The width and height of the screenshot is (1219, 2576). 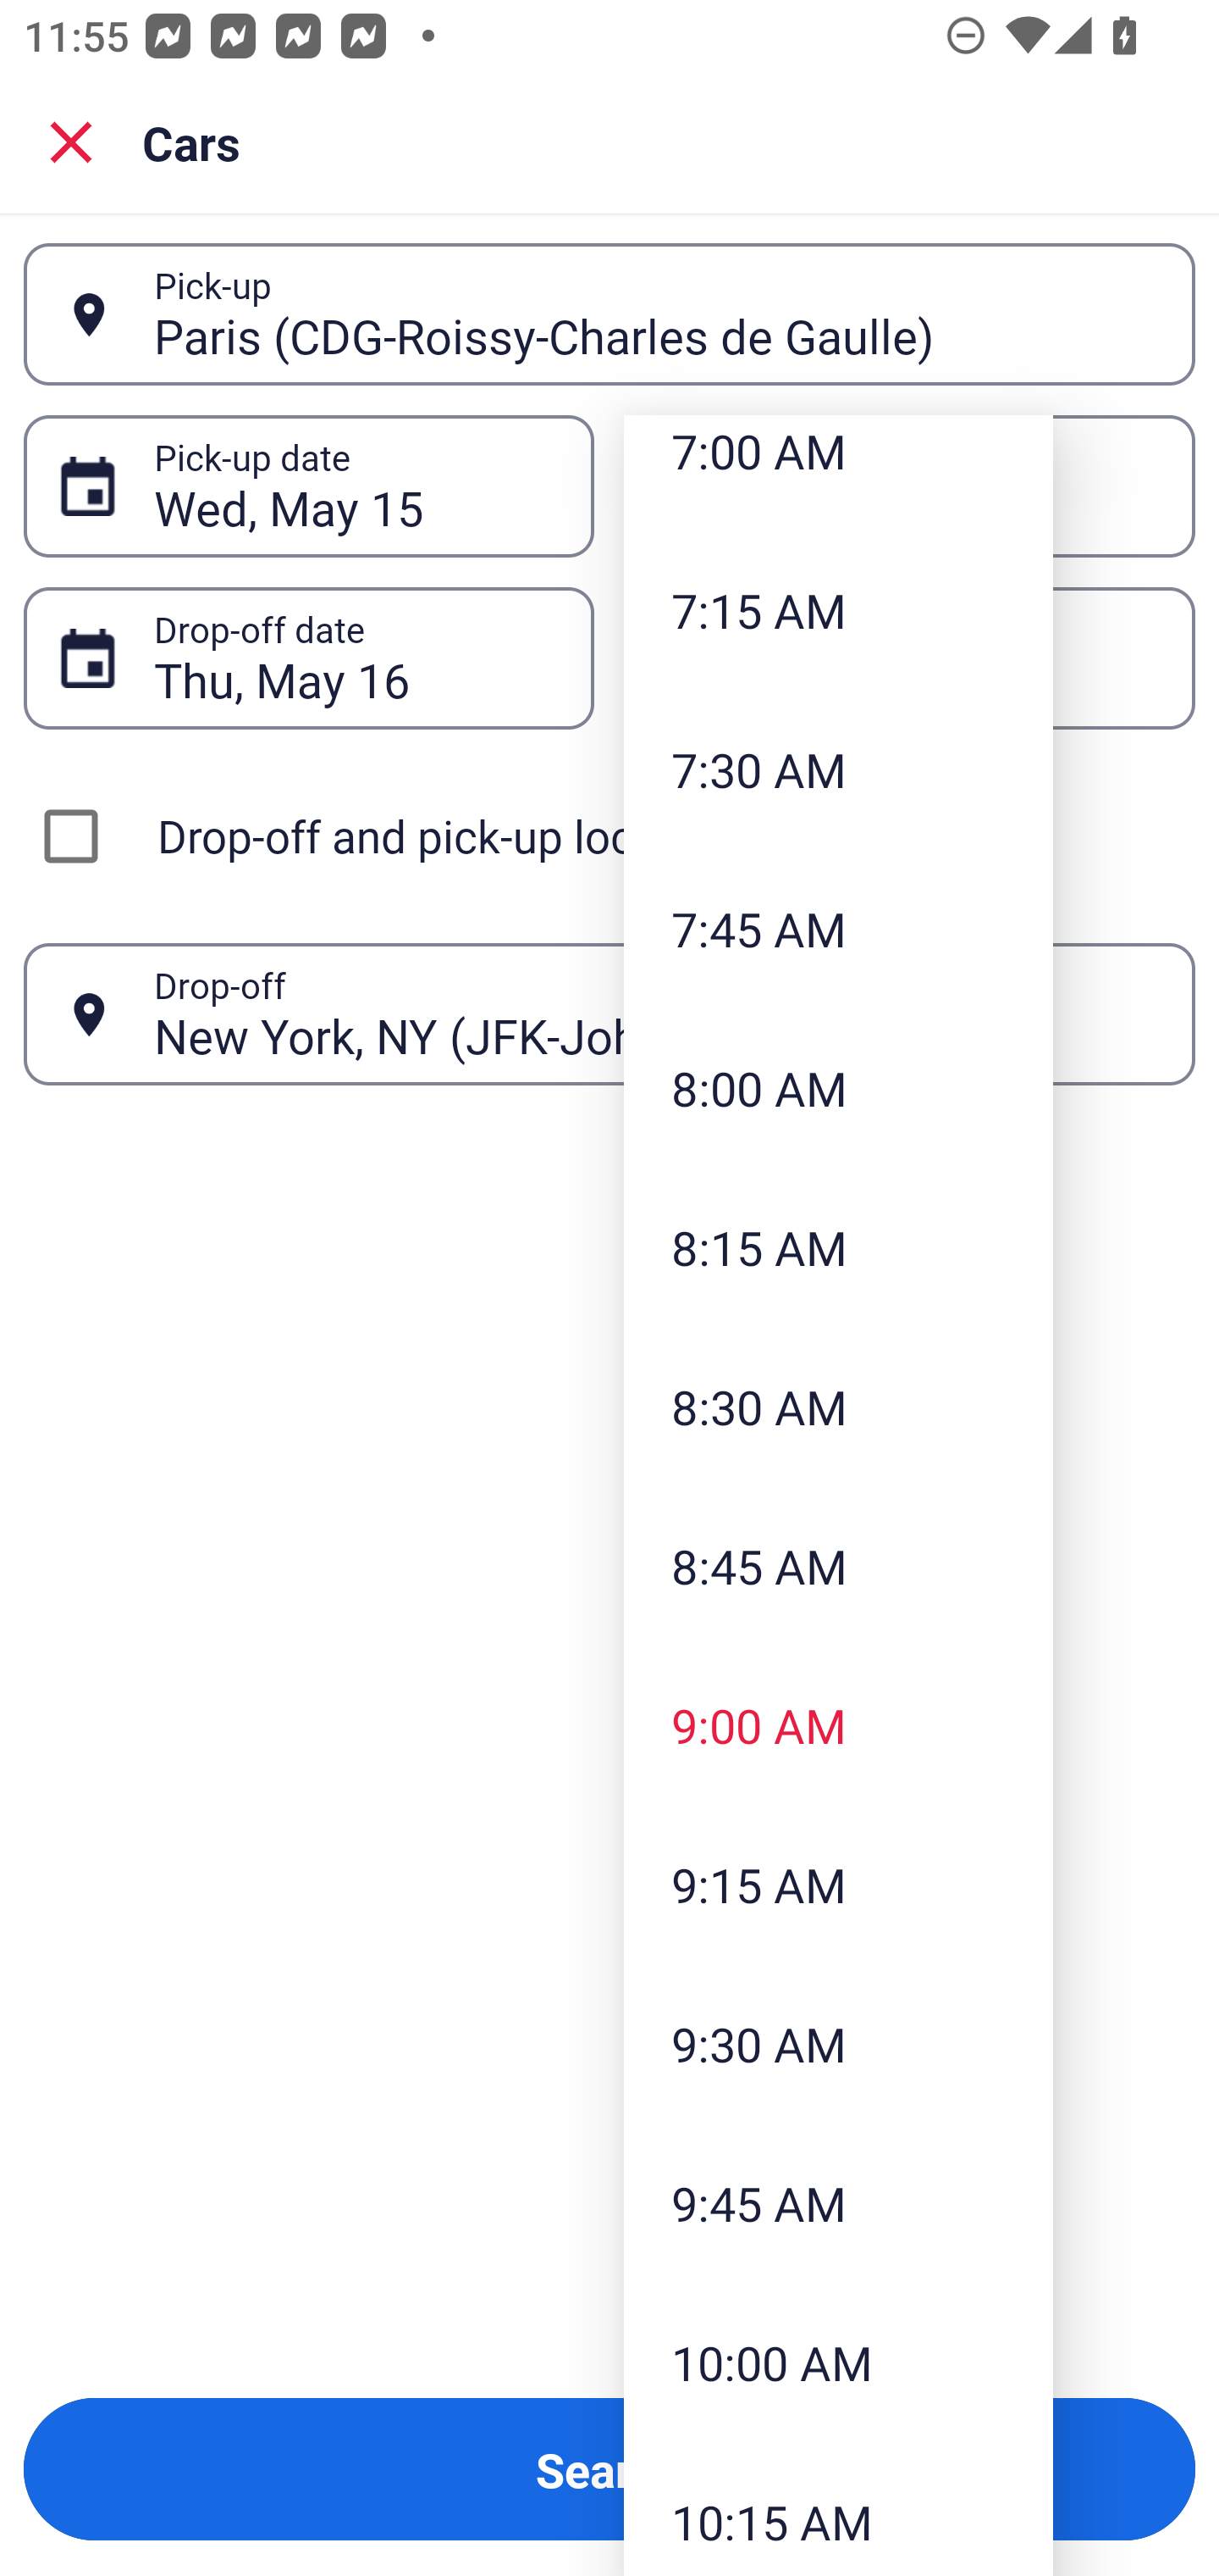 What do you see at coordinates (838, 929) in the screenshot?
I see `7:45 AM` at bounding box center [838, 929].